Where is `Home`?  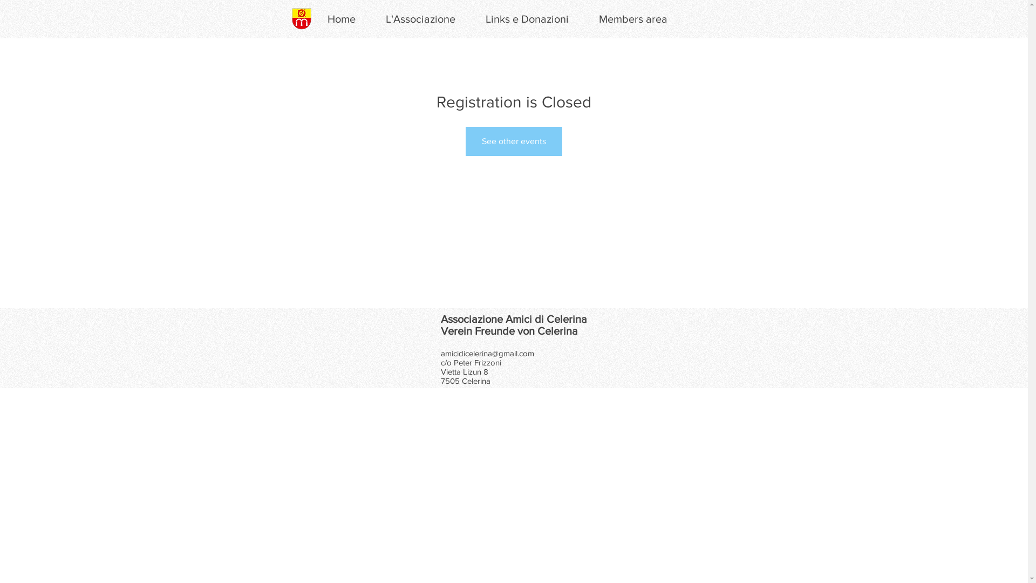
Home is located at coordinates (341, 19).